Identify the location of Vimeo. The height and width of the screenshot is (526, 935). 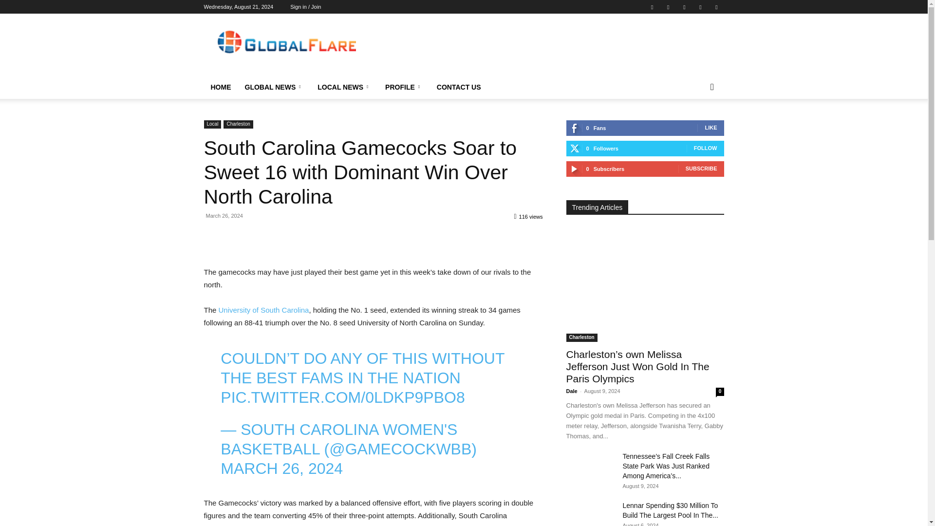
(684, 7).